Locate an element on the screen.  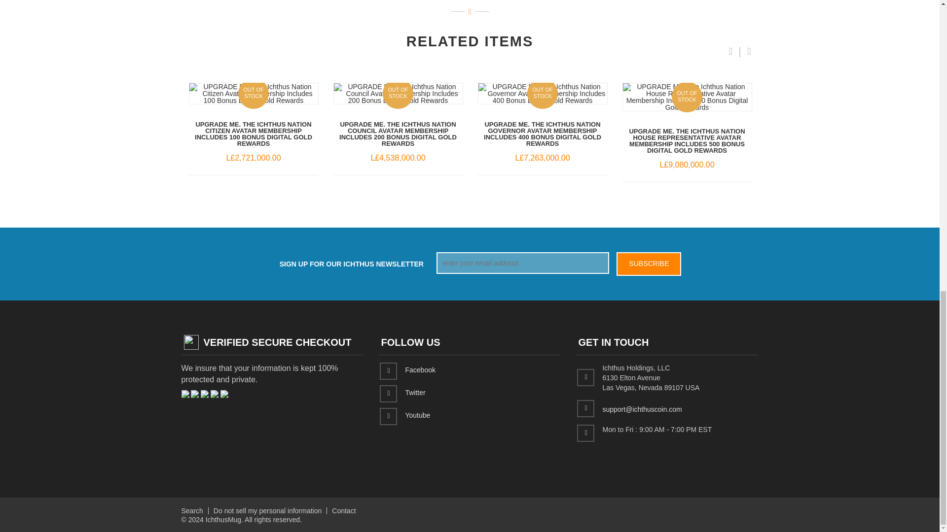
IchthusMug on Youtube is located at coordinates (417, 414).